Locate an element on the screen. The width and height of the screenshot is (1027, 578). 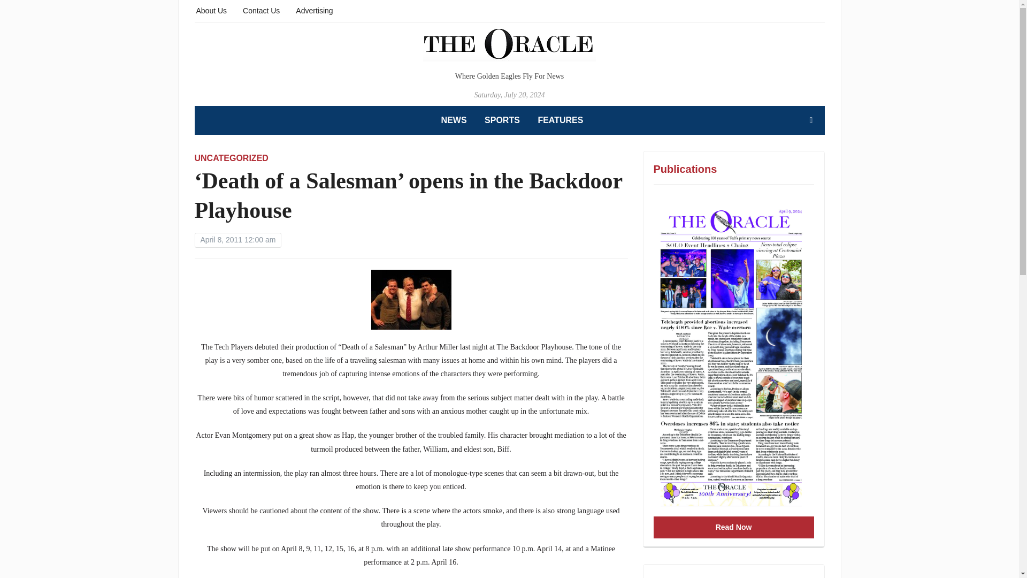
NEWS is located at coordinates (454, 120).